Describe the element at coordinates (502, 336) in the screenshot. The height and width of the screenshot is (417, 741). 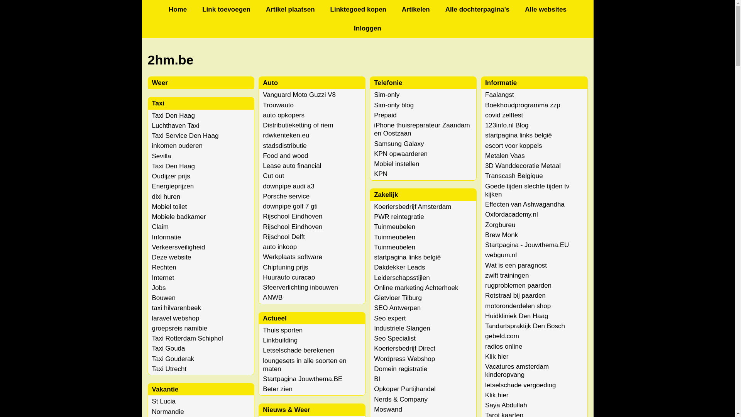
I see `gebeld.com` at that location.